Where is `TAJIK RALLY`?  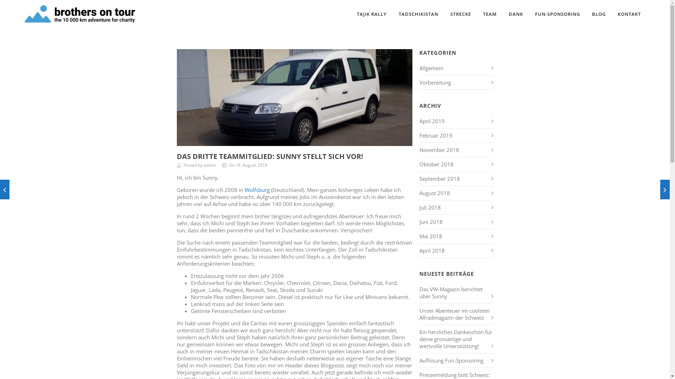
TAJIK RALLY is located at coordinates (372, 14).